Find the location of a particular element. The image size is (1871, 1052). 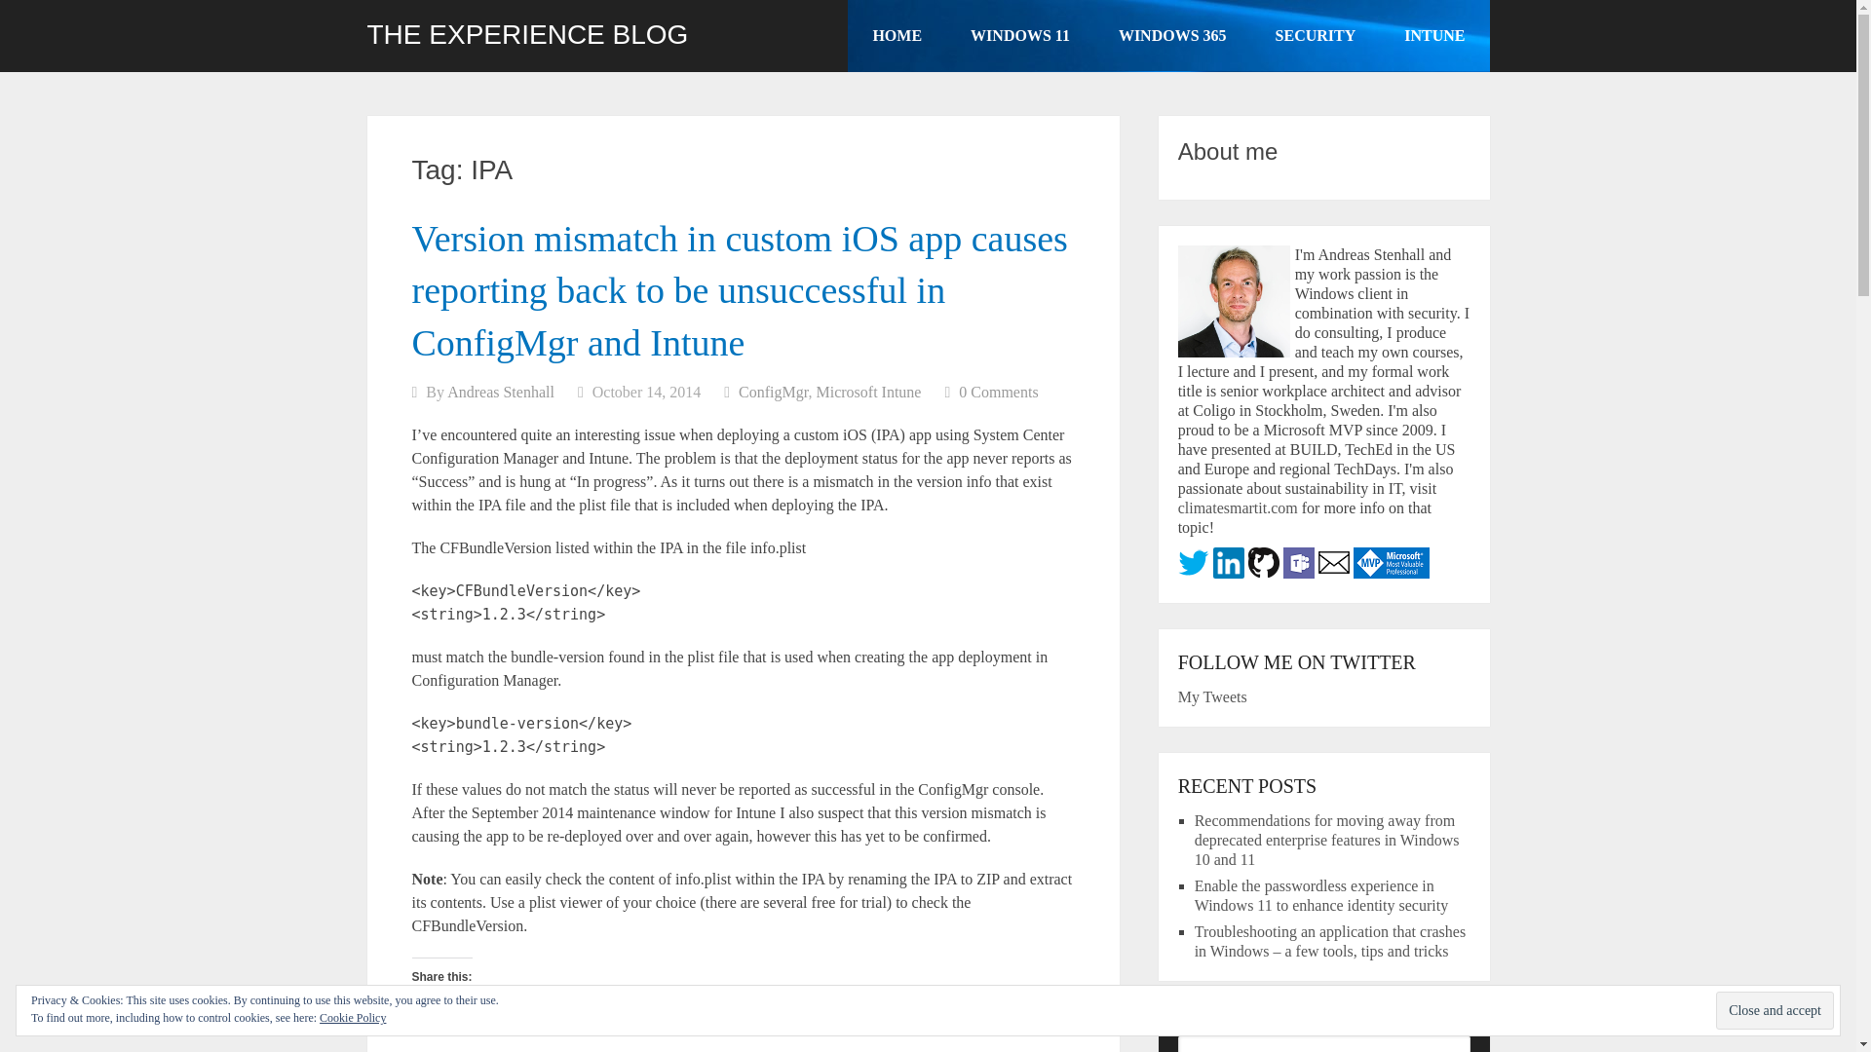

INTUNE is located at coordinates (1434, 36).